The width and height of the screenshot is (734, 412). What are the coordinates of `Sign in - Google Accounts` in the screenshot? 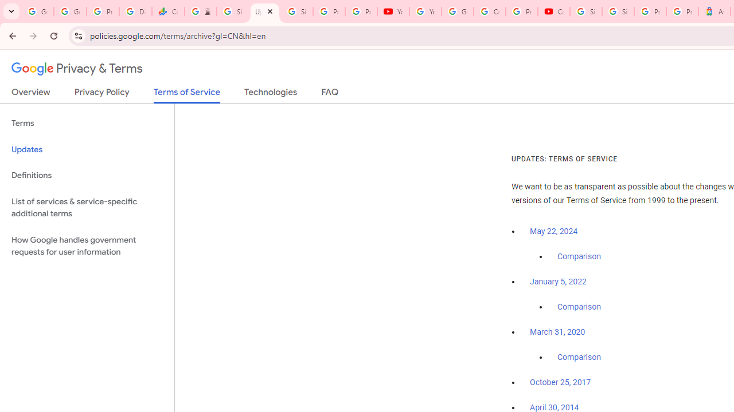 It's located at (297, 11).